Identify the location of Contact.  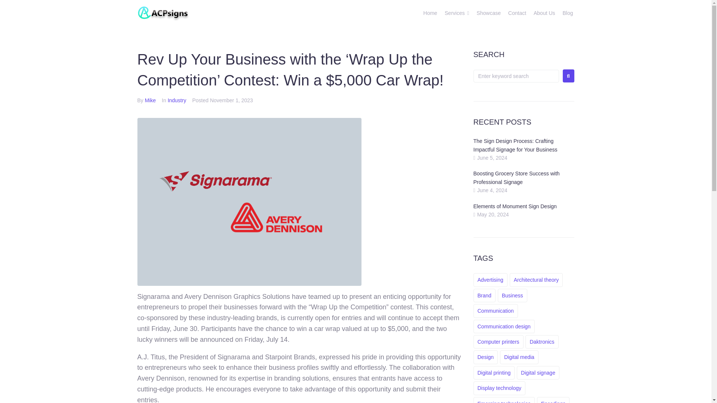
(517, 13).